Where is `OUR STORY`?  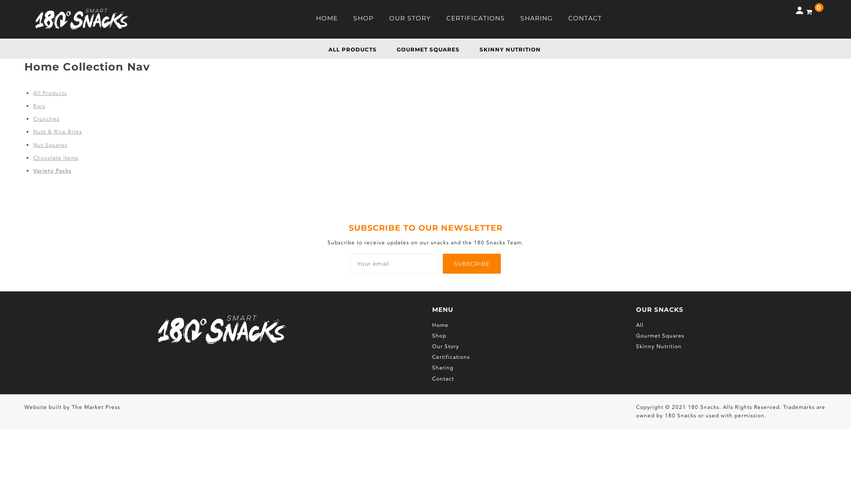
OUR STORY is located at coordinates (410, 21).